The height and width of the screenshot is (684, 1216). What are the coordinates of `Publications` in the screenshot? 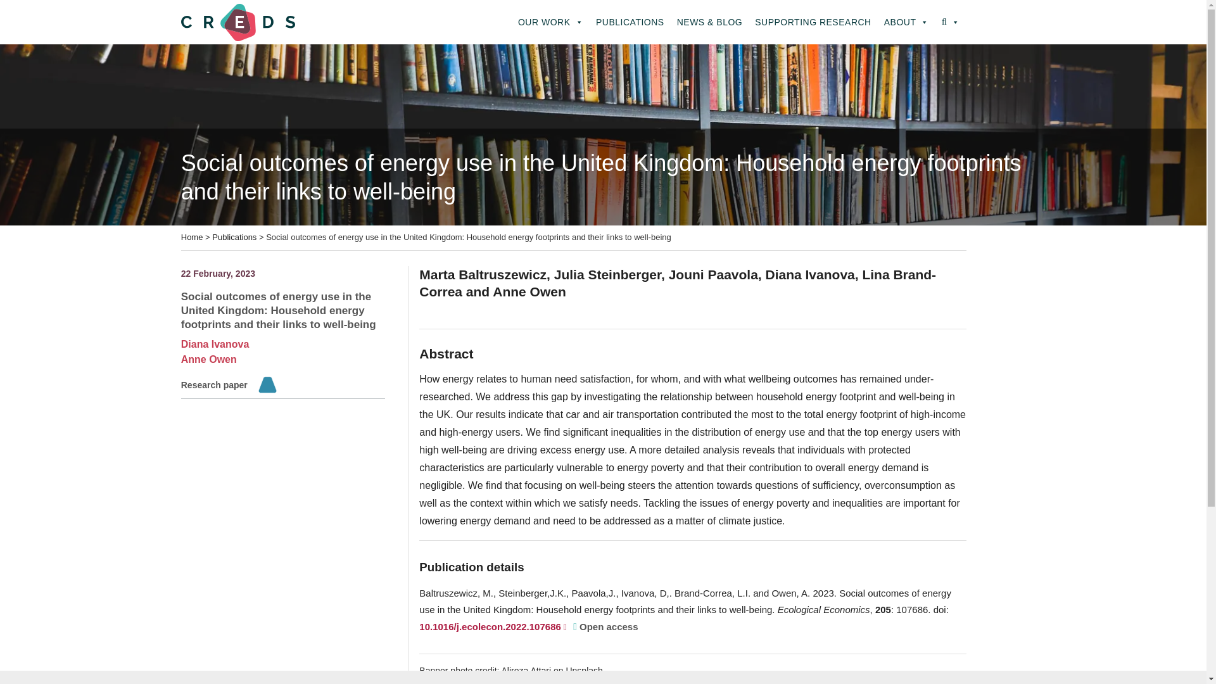 It's located at (234, 237).